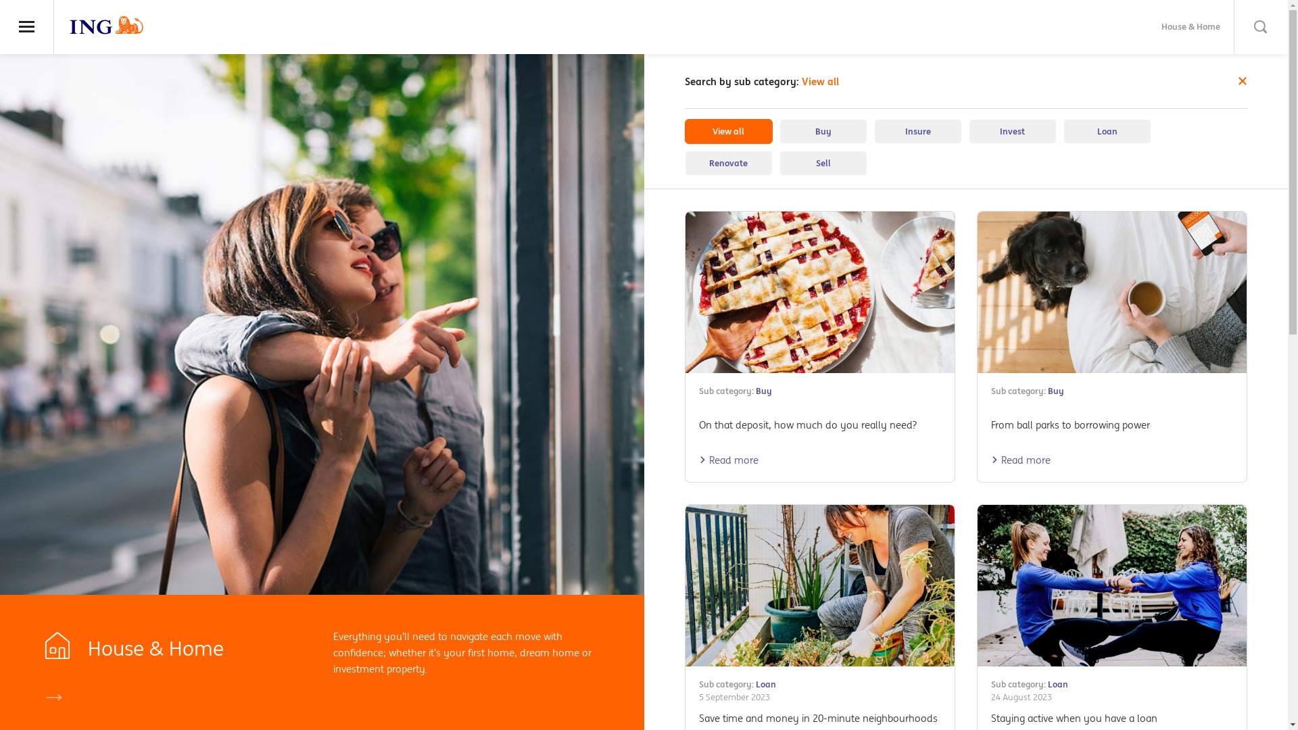 This screenshot has width=1298, height=730. I want to click on Loan, so click(1058, 684).